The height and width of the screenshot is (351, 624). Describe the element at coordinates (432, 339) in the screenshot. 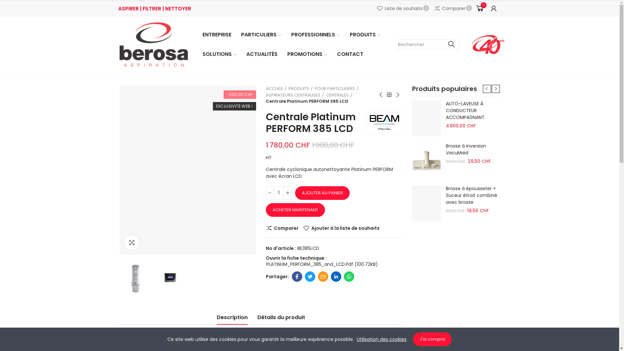

I see `J'ai compris` at that location.